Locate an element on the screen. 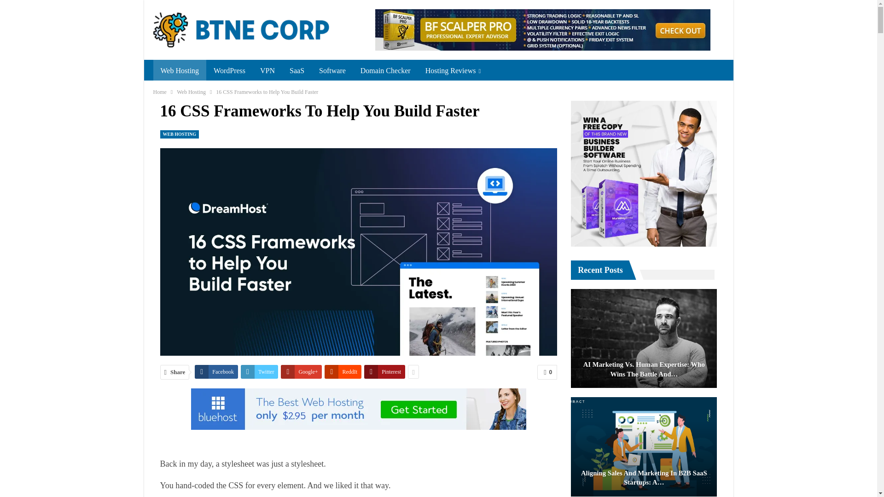 This screenshot has width=884, height=497. WEB HOSTING is located at coordinates (180, 133).